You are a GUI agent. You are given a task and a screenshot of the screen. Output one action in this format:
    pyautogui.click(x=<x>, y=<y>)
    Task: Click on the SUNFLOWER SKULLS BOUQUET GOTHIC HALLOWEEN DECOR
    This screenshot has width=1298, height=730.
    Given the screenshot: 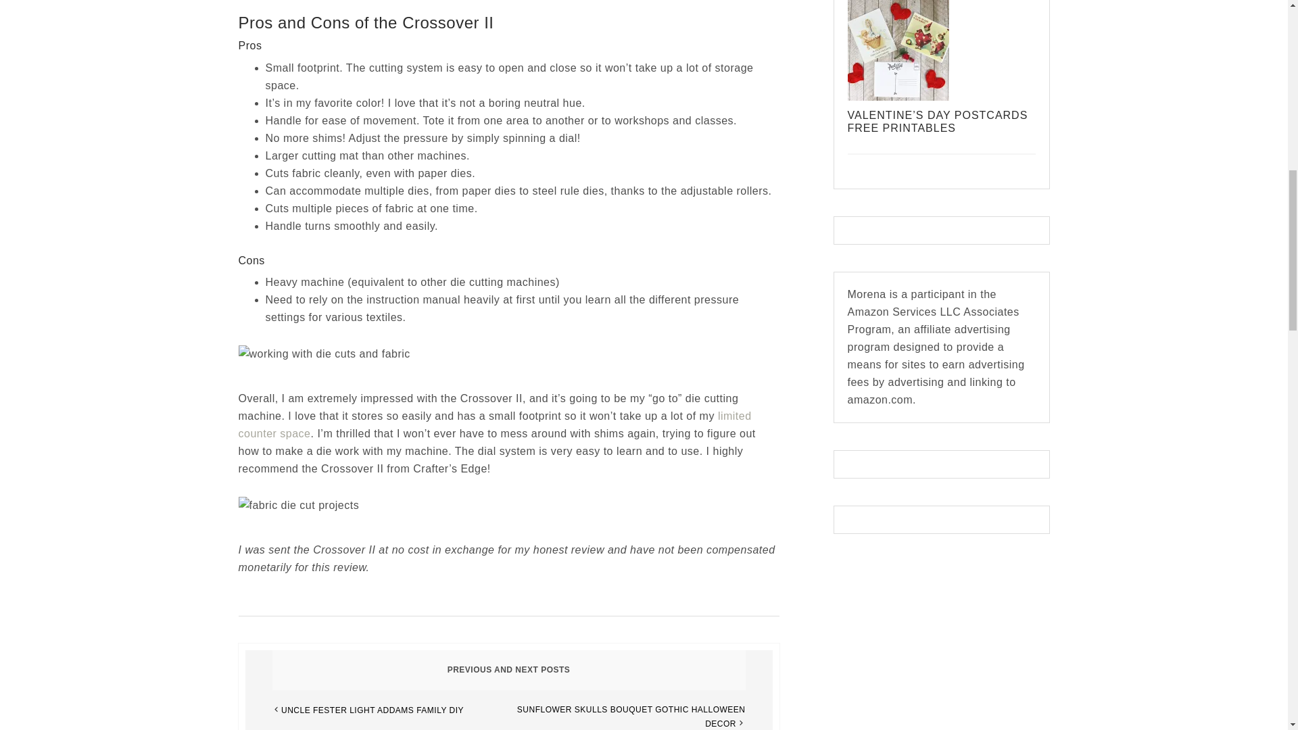 What is the action you would take?
    pyautogui.click(x=631, y=716)
    